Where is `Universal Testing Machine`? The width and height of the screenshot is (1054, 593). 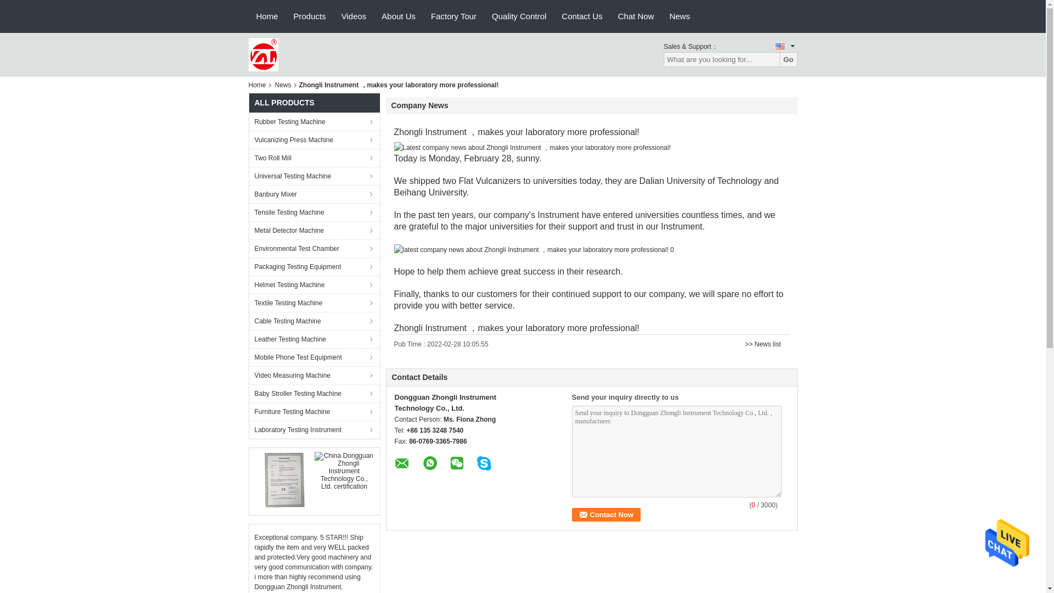 Universal Testing Machine is located at coordinates (314, 176).